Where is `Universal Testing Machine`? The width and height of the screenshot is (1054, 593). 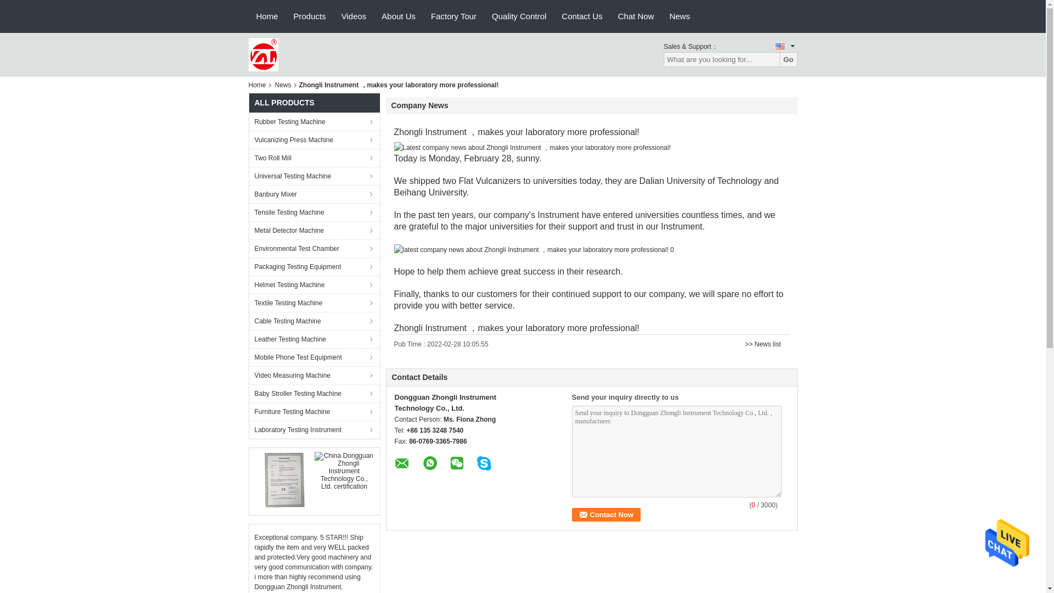 Universal Testing Machine is located at coordinates (314, 176).